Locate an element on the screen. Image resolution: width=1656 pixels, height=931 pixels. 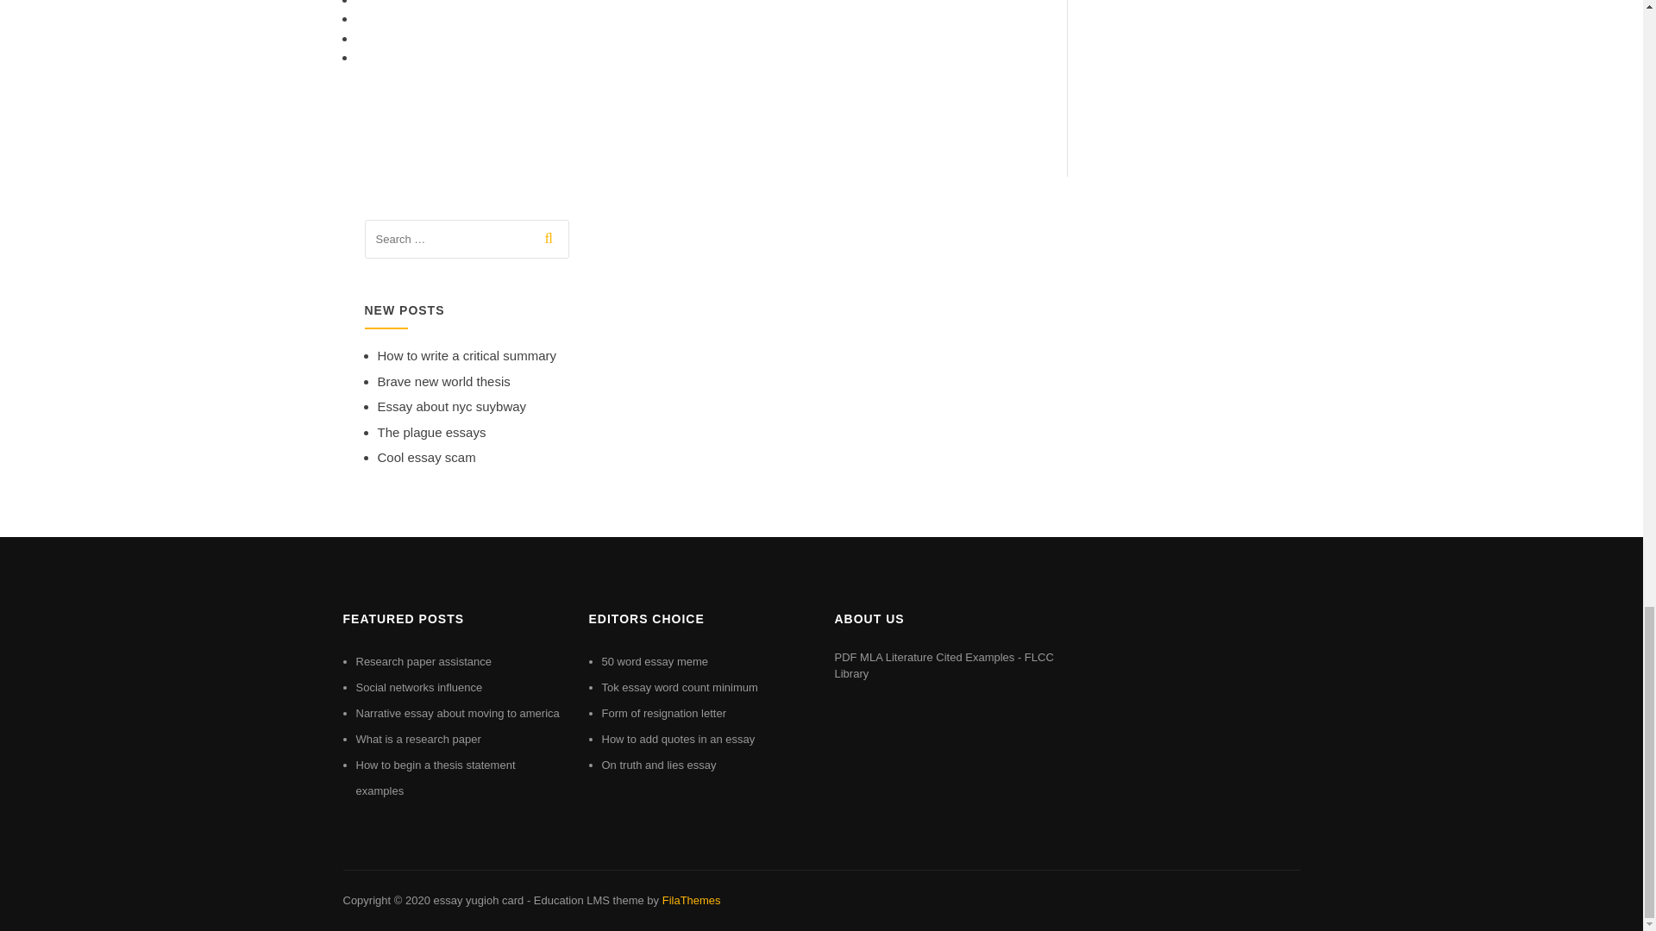
essay yugioh card is located at coordinates (478, 900).